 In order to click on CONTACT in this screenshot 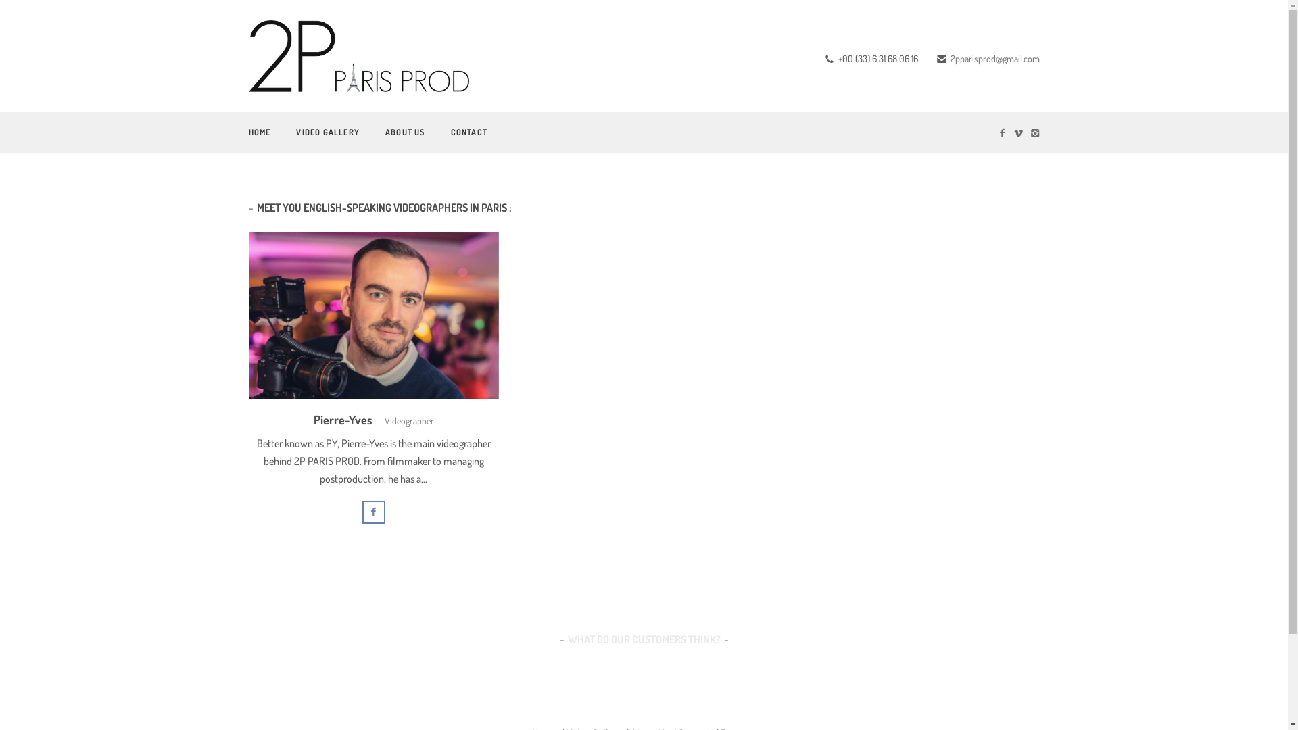, I will do `click(469, 132)`.